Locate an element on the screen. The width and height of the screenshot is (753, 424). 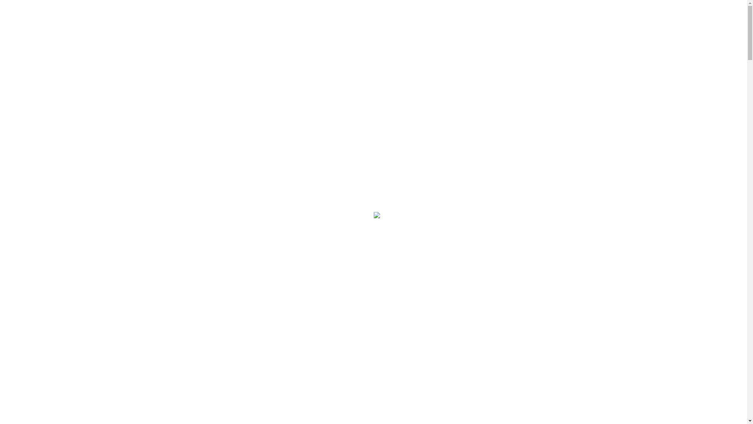
Projects is located at coordinates (29, 111).